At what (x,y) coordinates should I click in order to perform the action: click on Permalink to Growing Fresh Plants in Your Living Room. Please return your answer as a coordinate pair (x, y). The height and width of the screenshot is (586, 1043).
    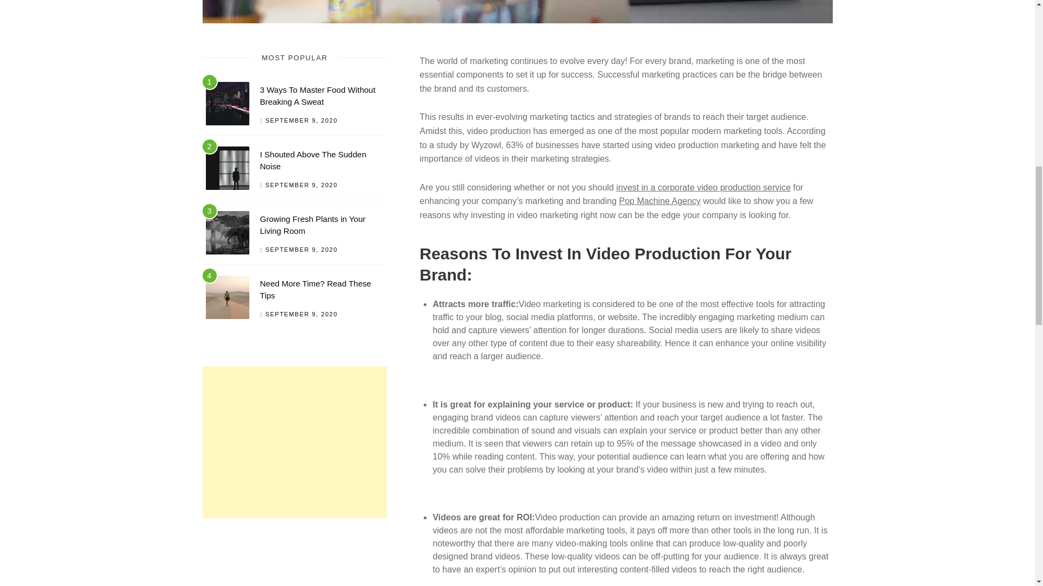
    Looking at the image, I should click on (227, 234).